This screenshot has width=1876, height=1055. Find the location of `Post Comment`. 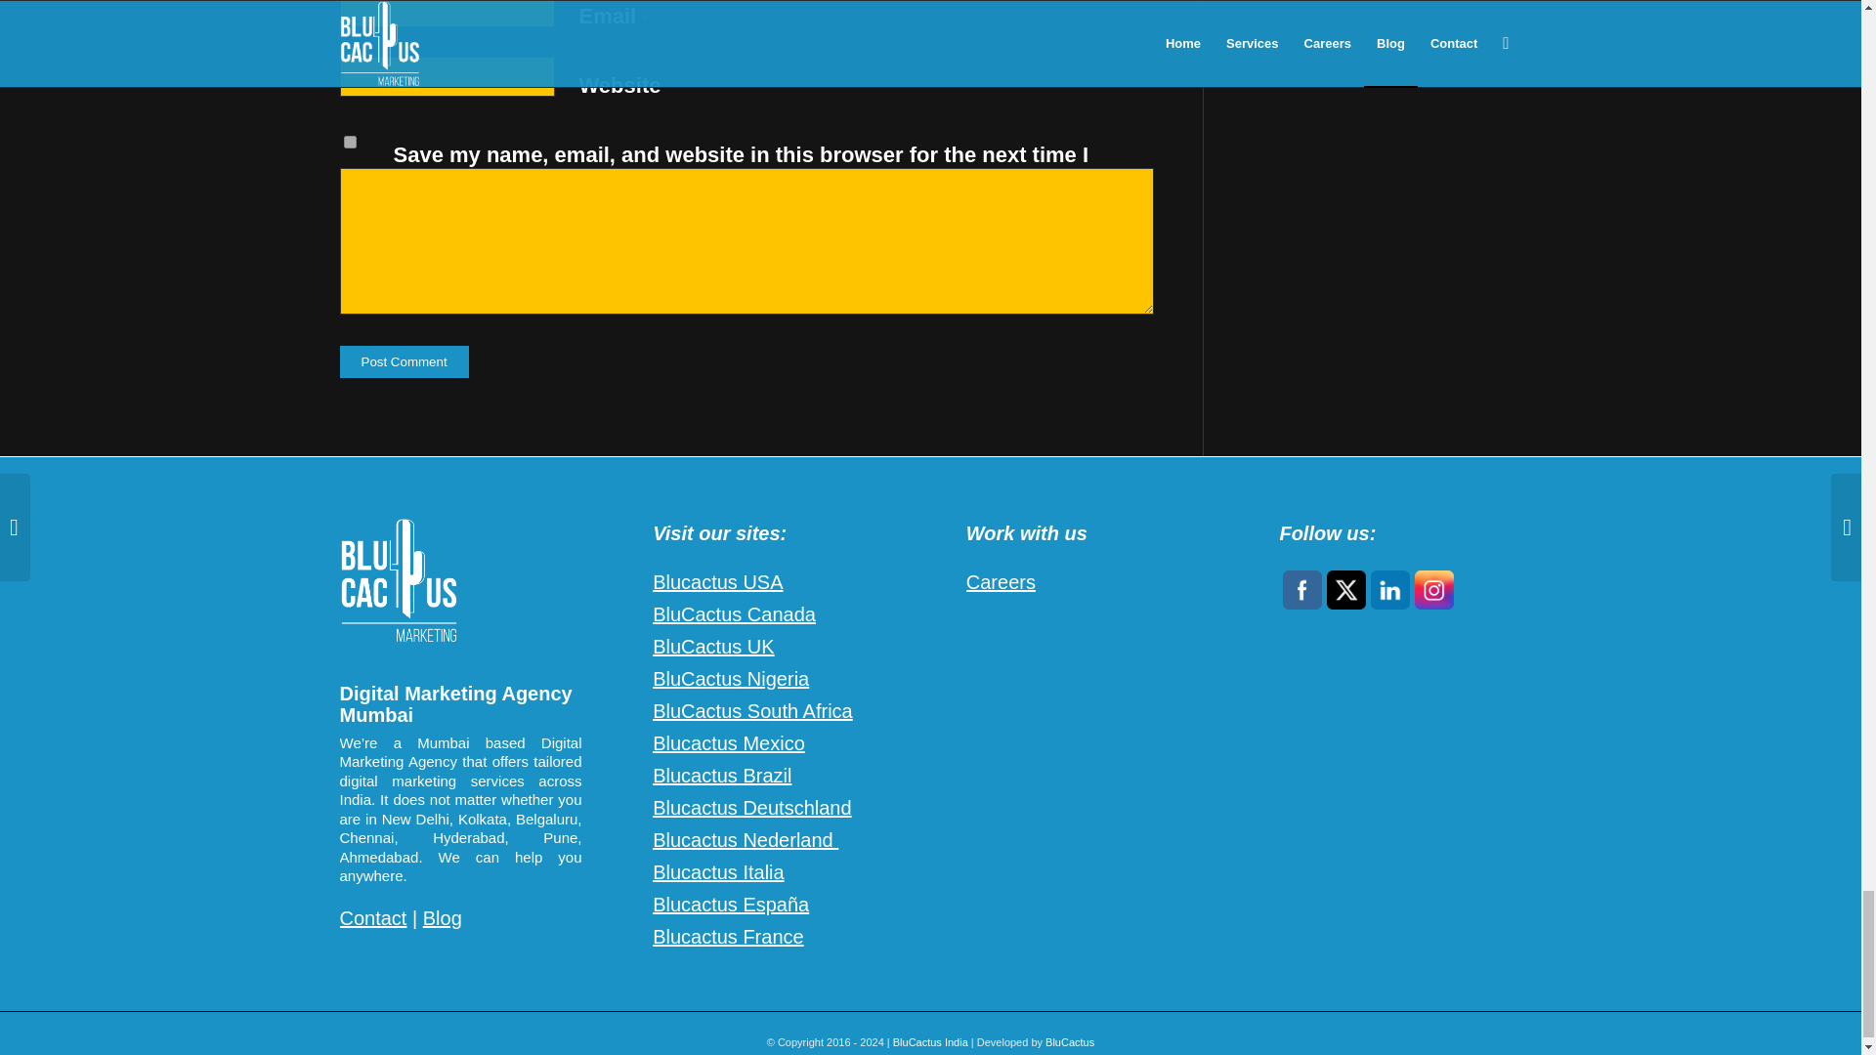

Post Comment is located at coordinates (405, 361).